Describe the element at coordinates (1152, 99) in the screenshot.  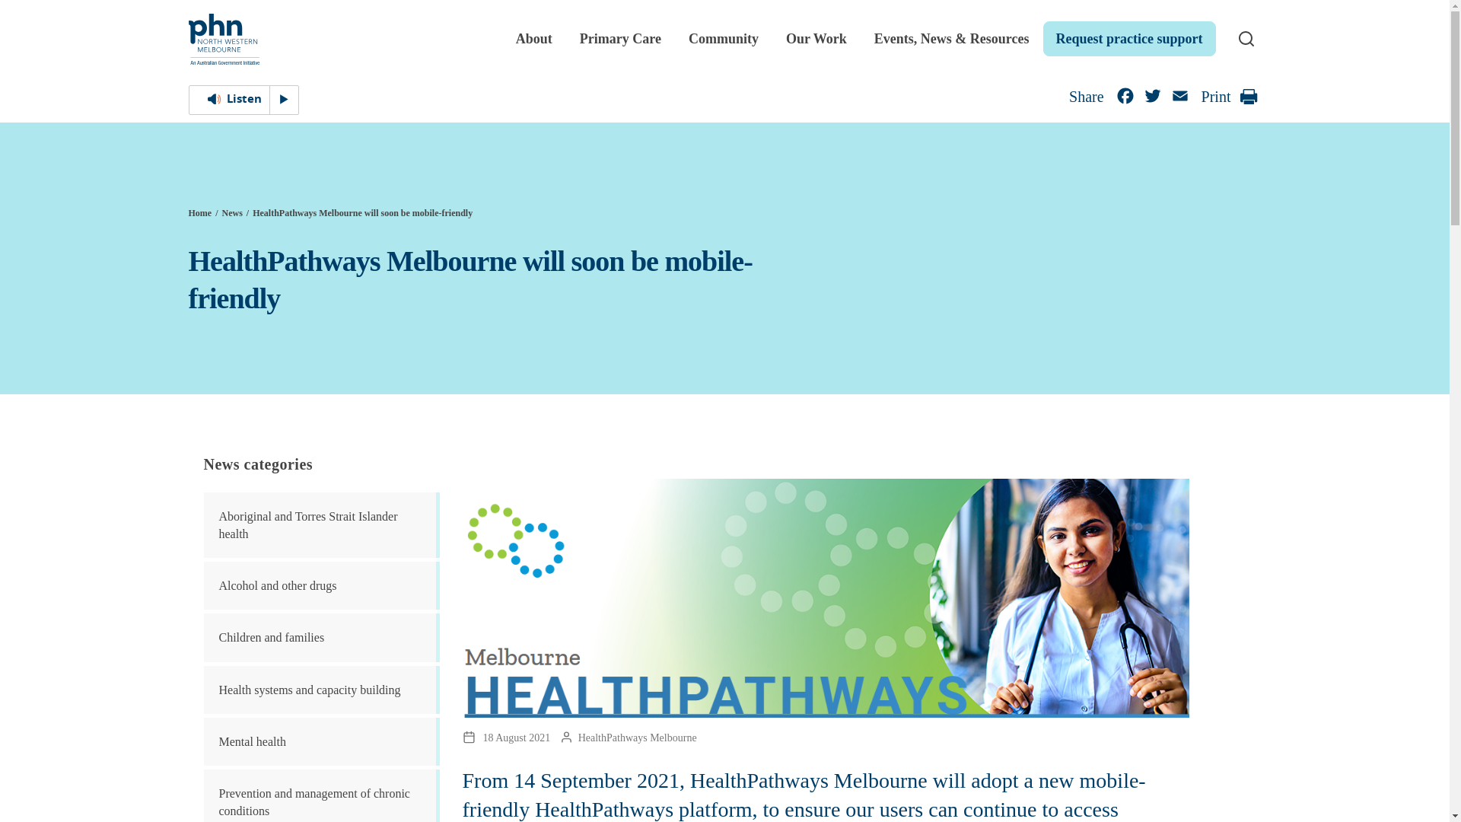
I see `Twitter` at that location.